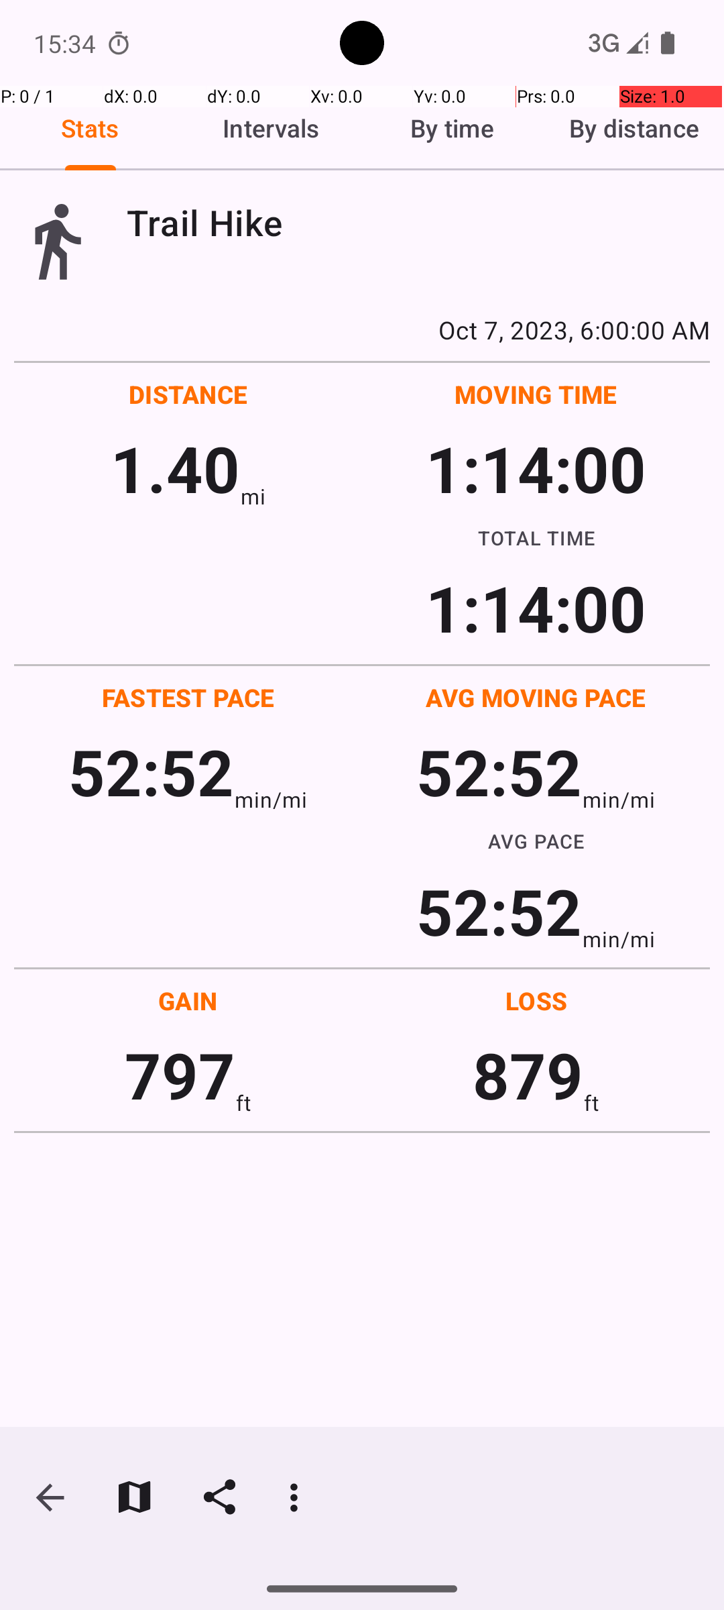 The image size is (724, 1610). What do you see at coordinates (536, 468) in the screenshot?
I see `1:14:00` at bounding box center [536, 468].